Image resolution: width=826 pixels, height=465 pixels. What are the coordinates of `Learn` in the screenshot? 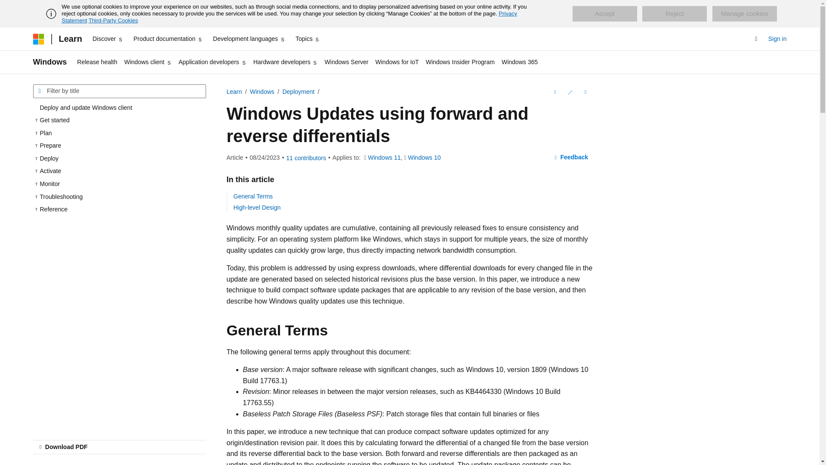 It's located at (70, 39).